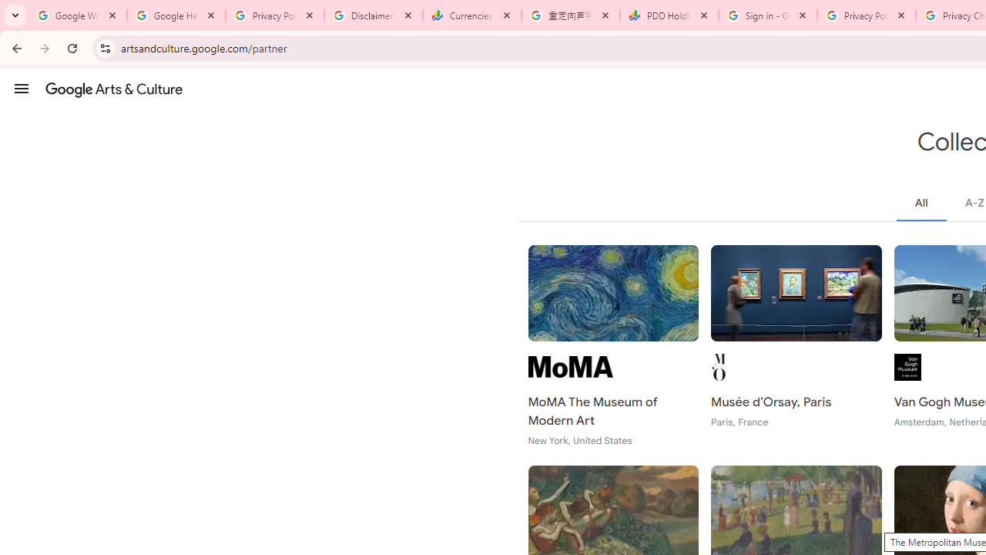 Image resolution: width=986 pixels, height=555 pixels. I want to click on Sign in - Google Accounts, so click(768, 15).